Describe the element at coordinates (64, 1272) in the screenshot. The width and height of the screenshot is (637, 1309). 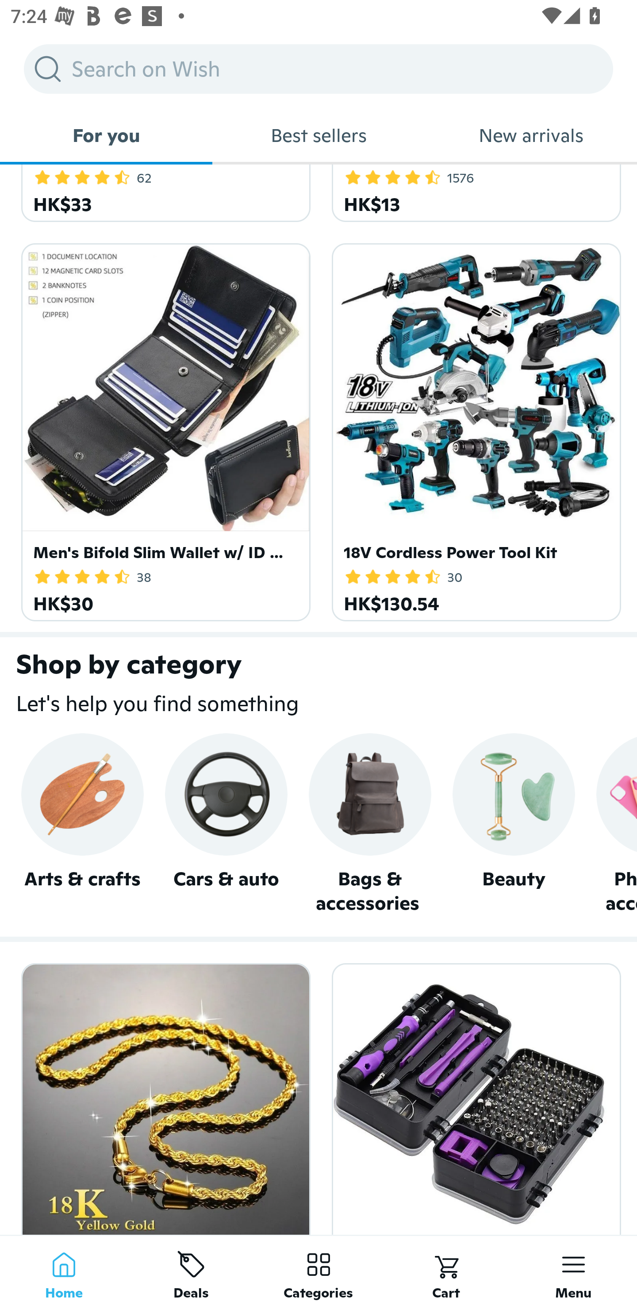
I see `Home` at that location.